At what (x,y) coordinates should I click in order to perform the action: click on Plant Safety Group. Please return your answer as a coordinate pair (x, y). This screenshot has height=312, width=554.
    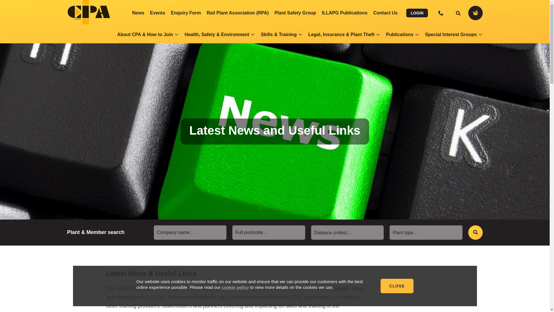
    Looking at the image, I should click on (295, 13).